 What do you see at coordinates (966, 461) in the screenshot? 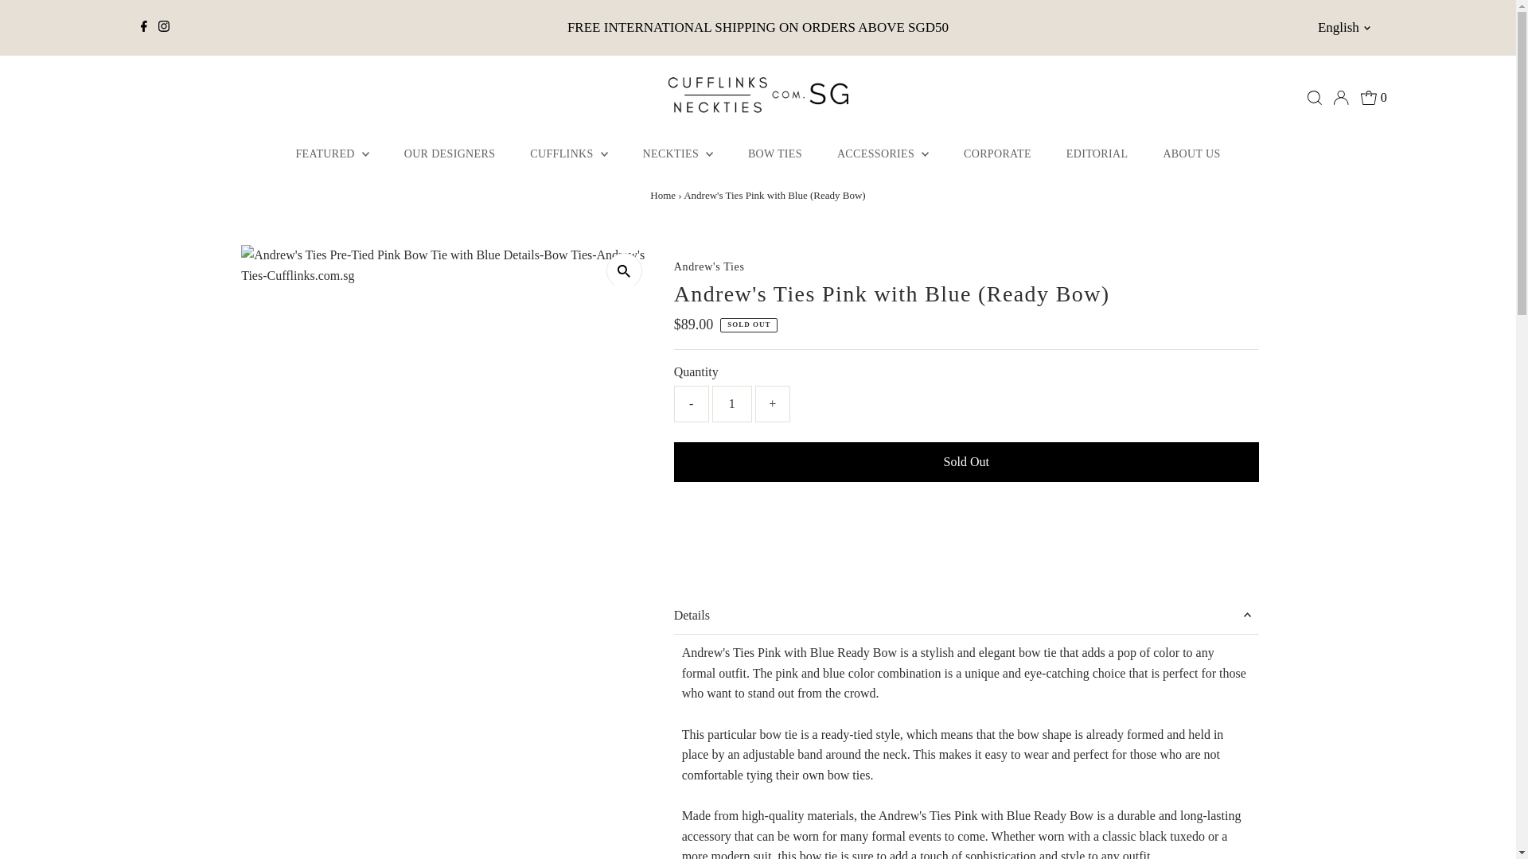
I see `Sold Out` at bounding box center [966, 461].